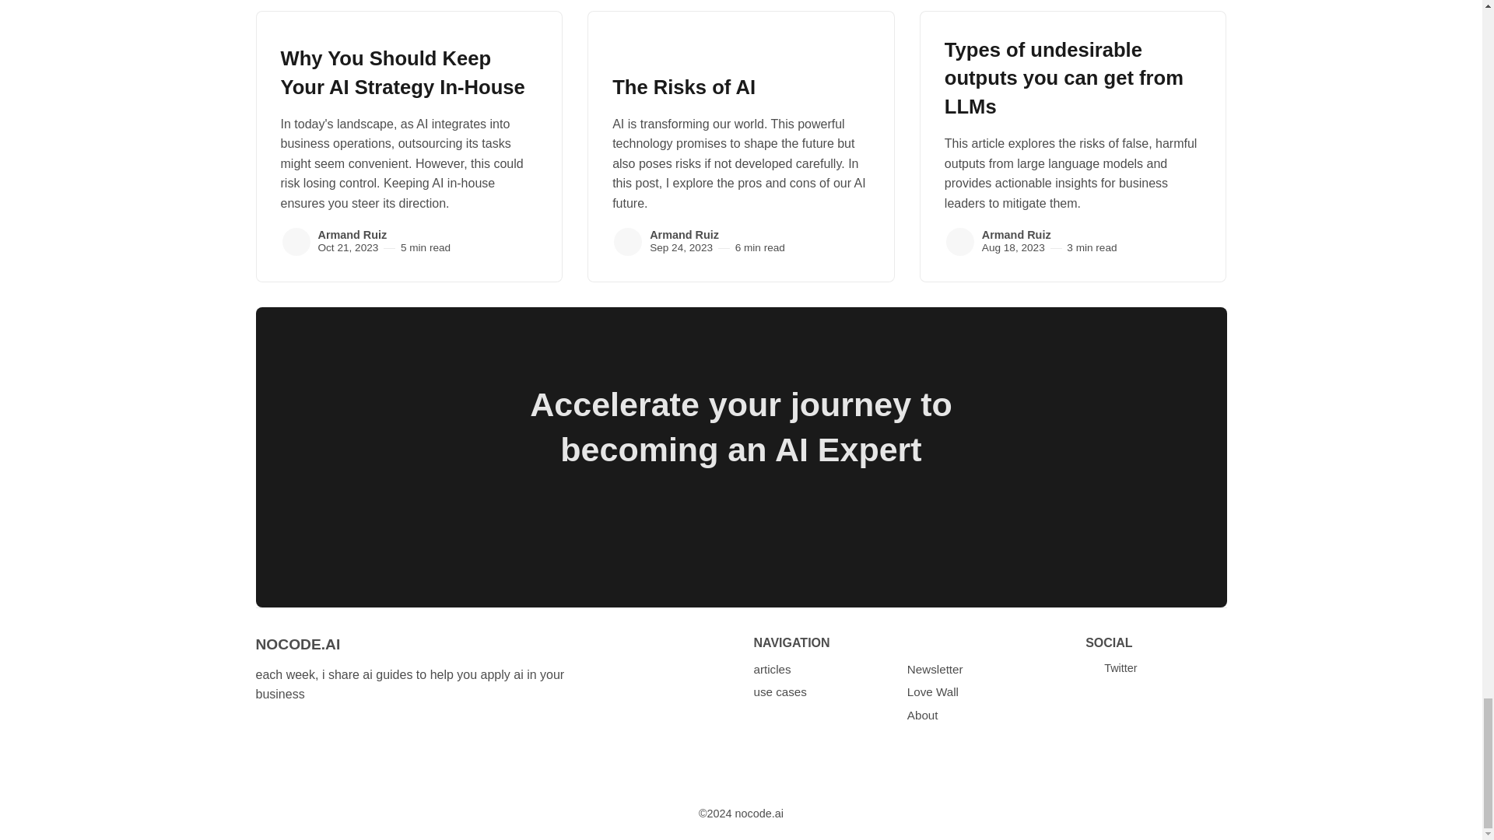 The image size is (1494, 840). I want to click on Why You Should Keep Your AI Strategy In-House, so click(402, 72).